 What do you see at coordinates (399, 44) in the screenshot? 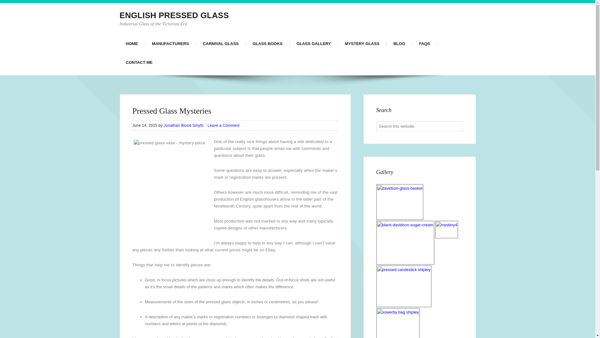
I see `BLOG` at bounding box center [399, 44].